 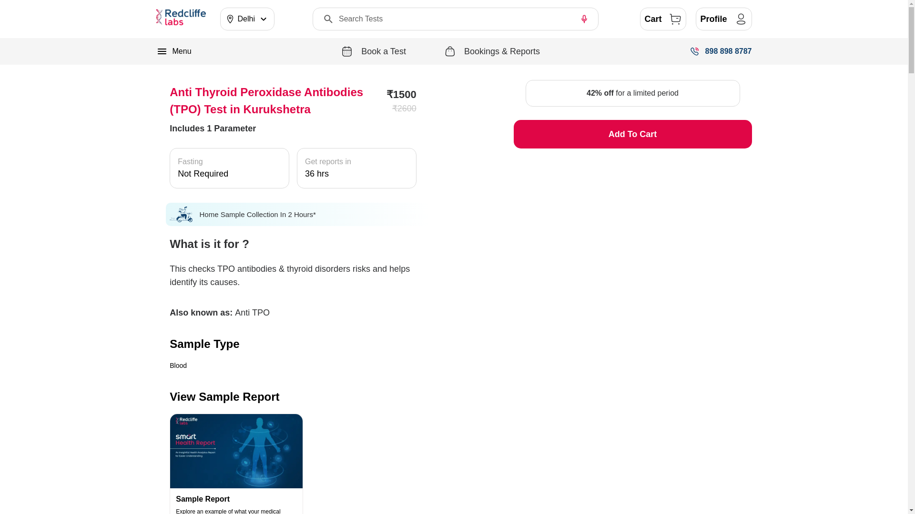 I want to click on Cart, so click(x=663, y=19).